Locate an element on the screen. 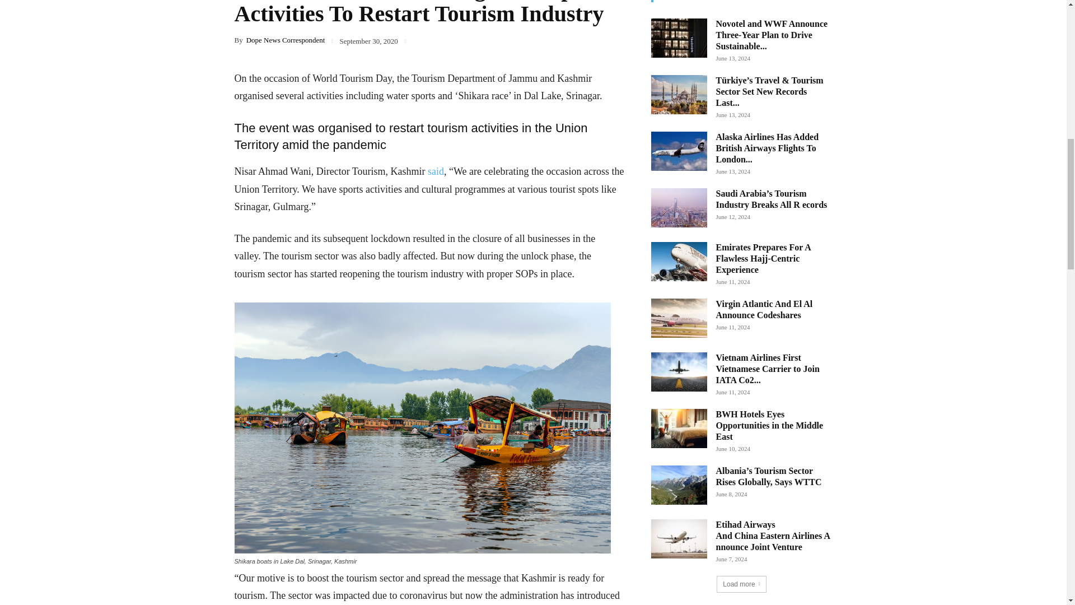  said is located at coordinates (436, 171).